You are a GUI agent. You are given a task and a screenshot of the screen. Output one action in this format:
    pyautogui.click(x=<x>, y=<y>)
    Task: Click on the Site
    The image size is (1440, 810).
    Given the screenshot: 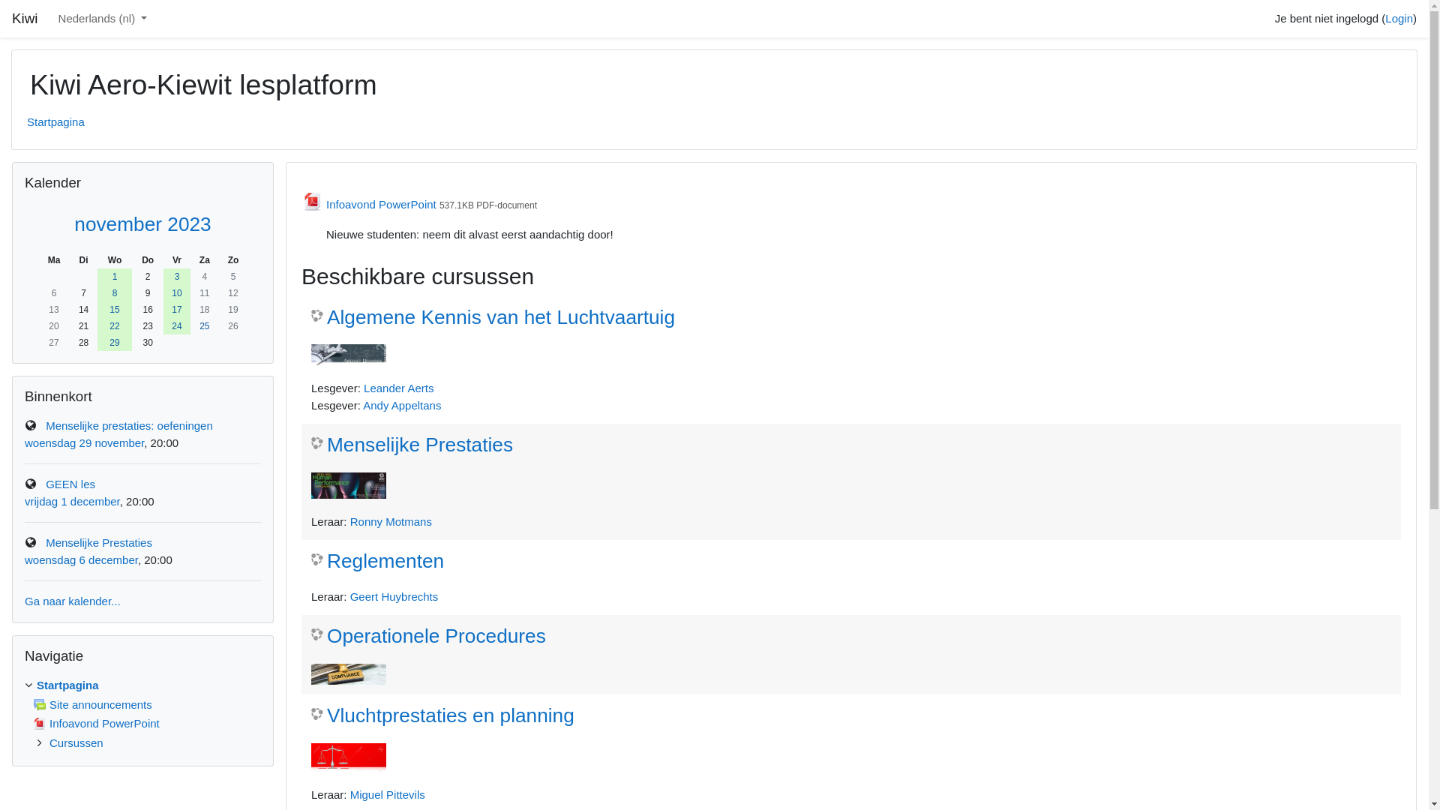 What is the action you would take?
    pyautogui.click(x=31, y=484)
    